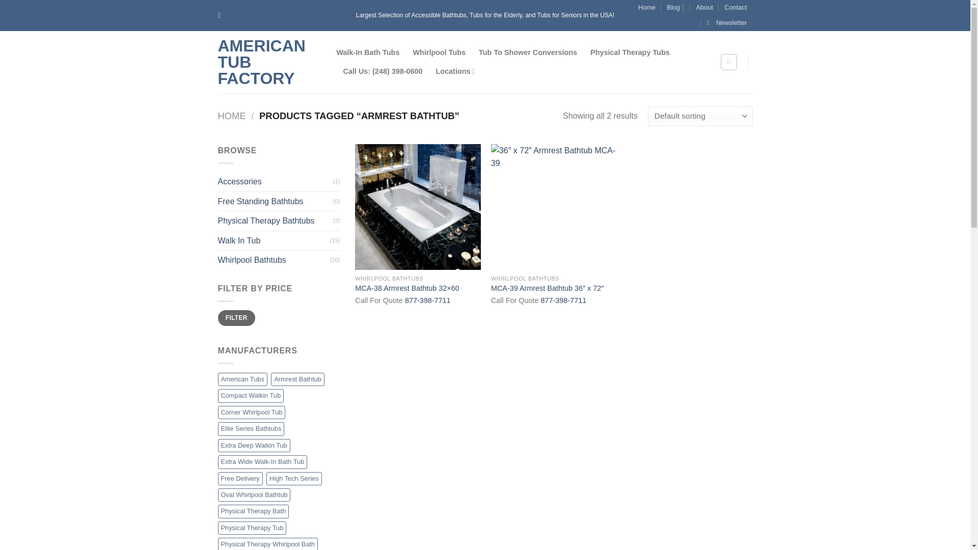 The image size is (978, 550). Describe the element at coordinates (727, 23) in the screenshot. I see `Newsletter` at that location.